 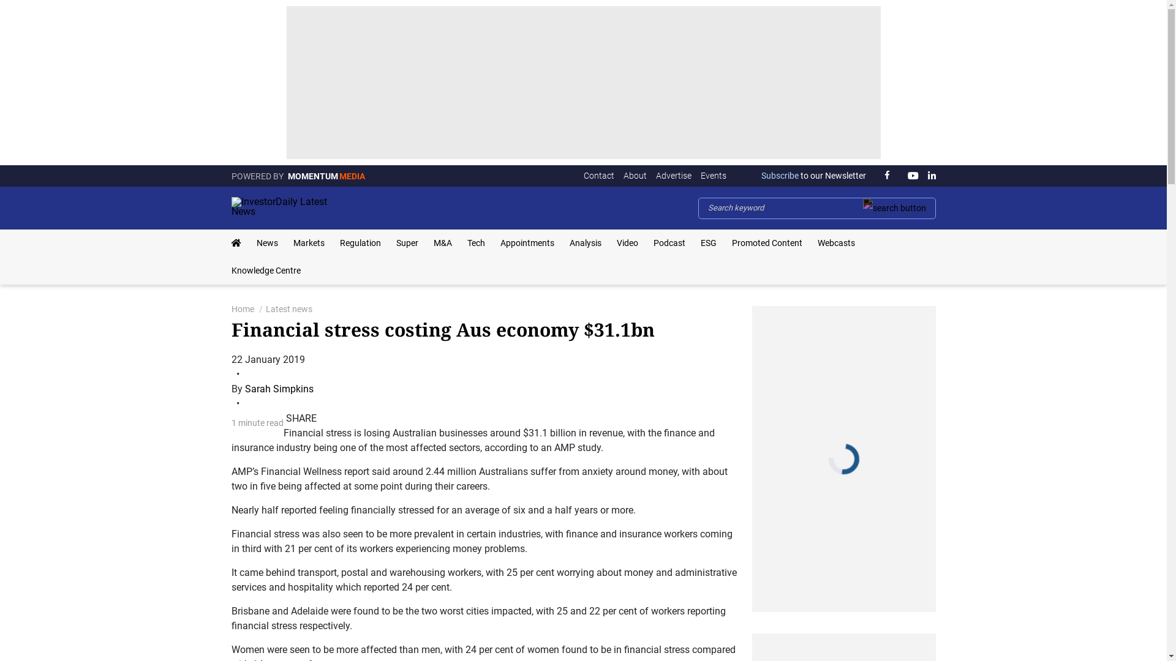 What do you see at coordinates (298, 176) in the screenshot?
I see `POWERED BY MOMENTUM MEDIA` at bounding box center [298, 176].